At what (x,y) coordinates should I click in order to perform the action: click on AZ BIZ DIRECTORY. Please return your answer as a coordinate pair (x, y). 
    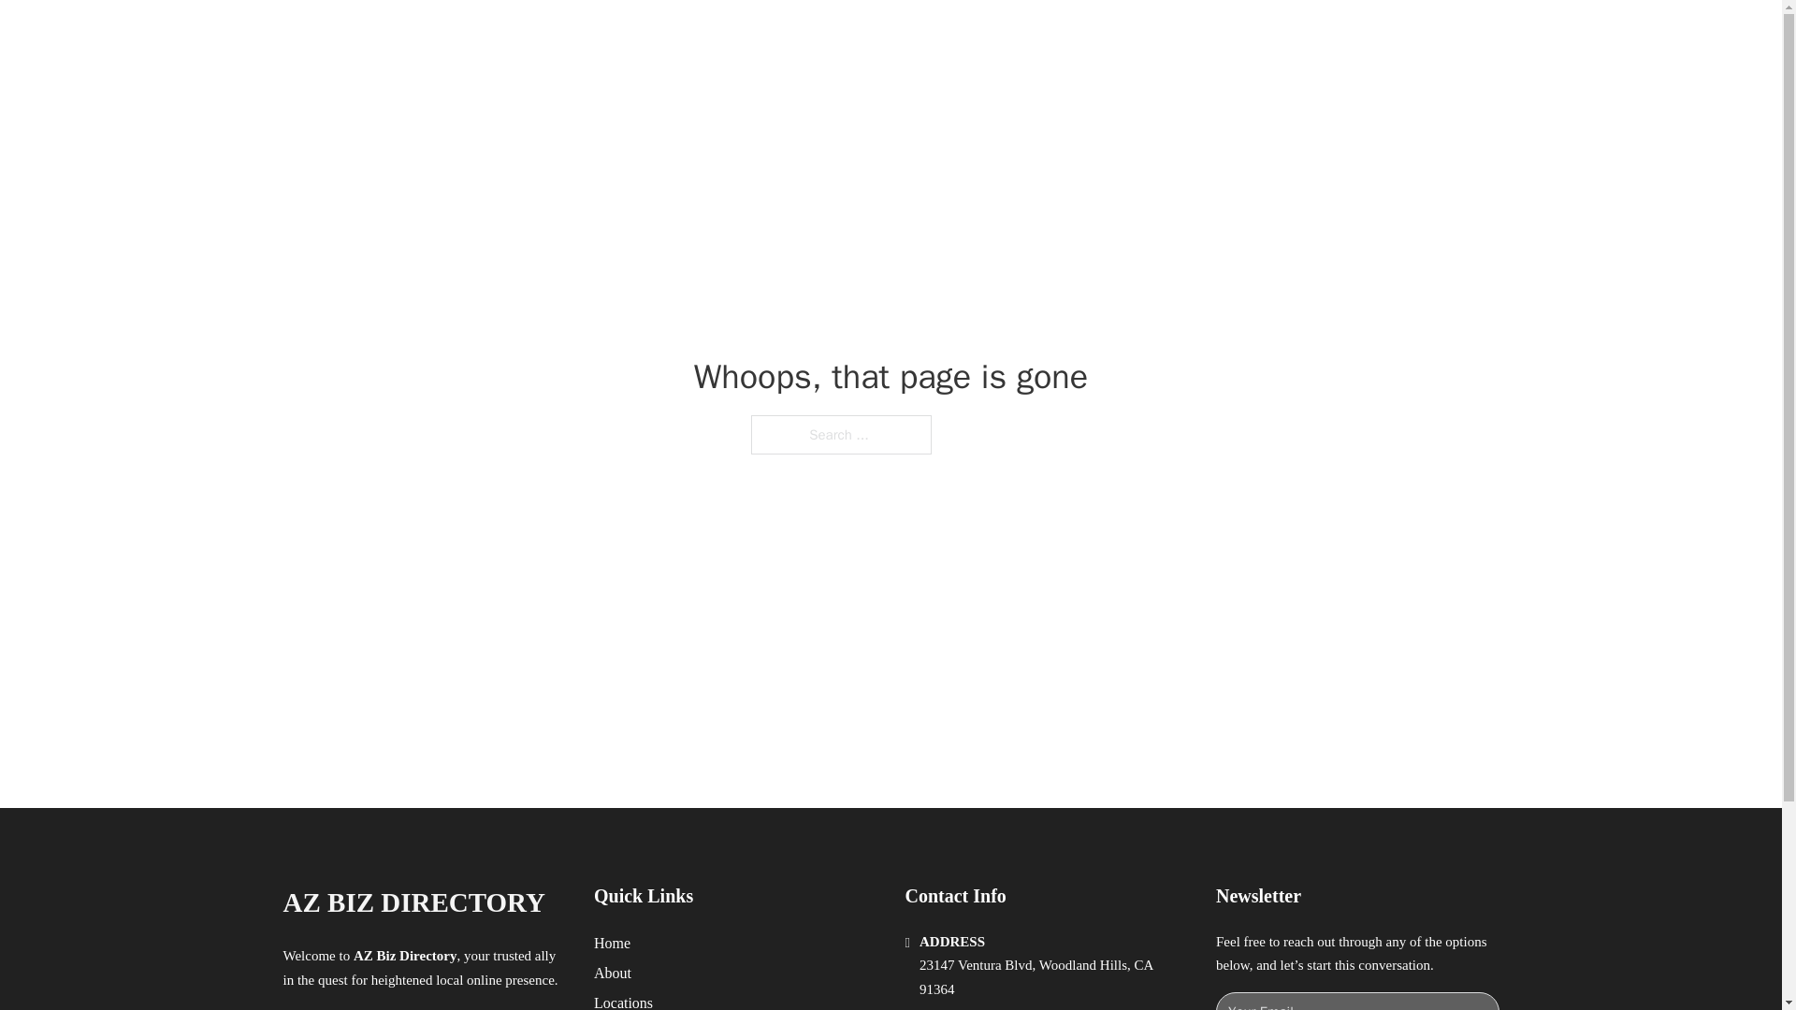
    Looking at the image, I should click on (413, 902).